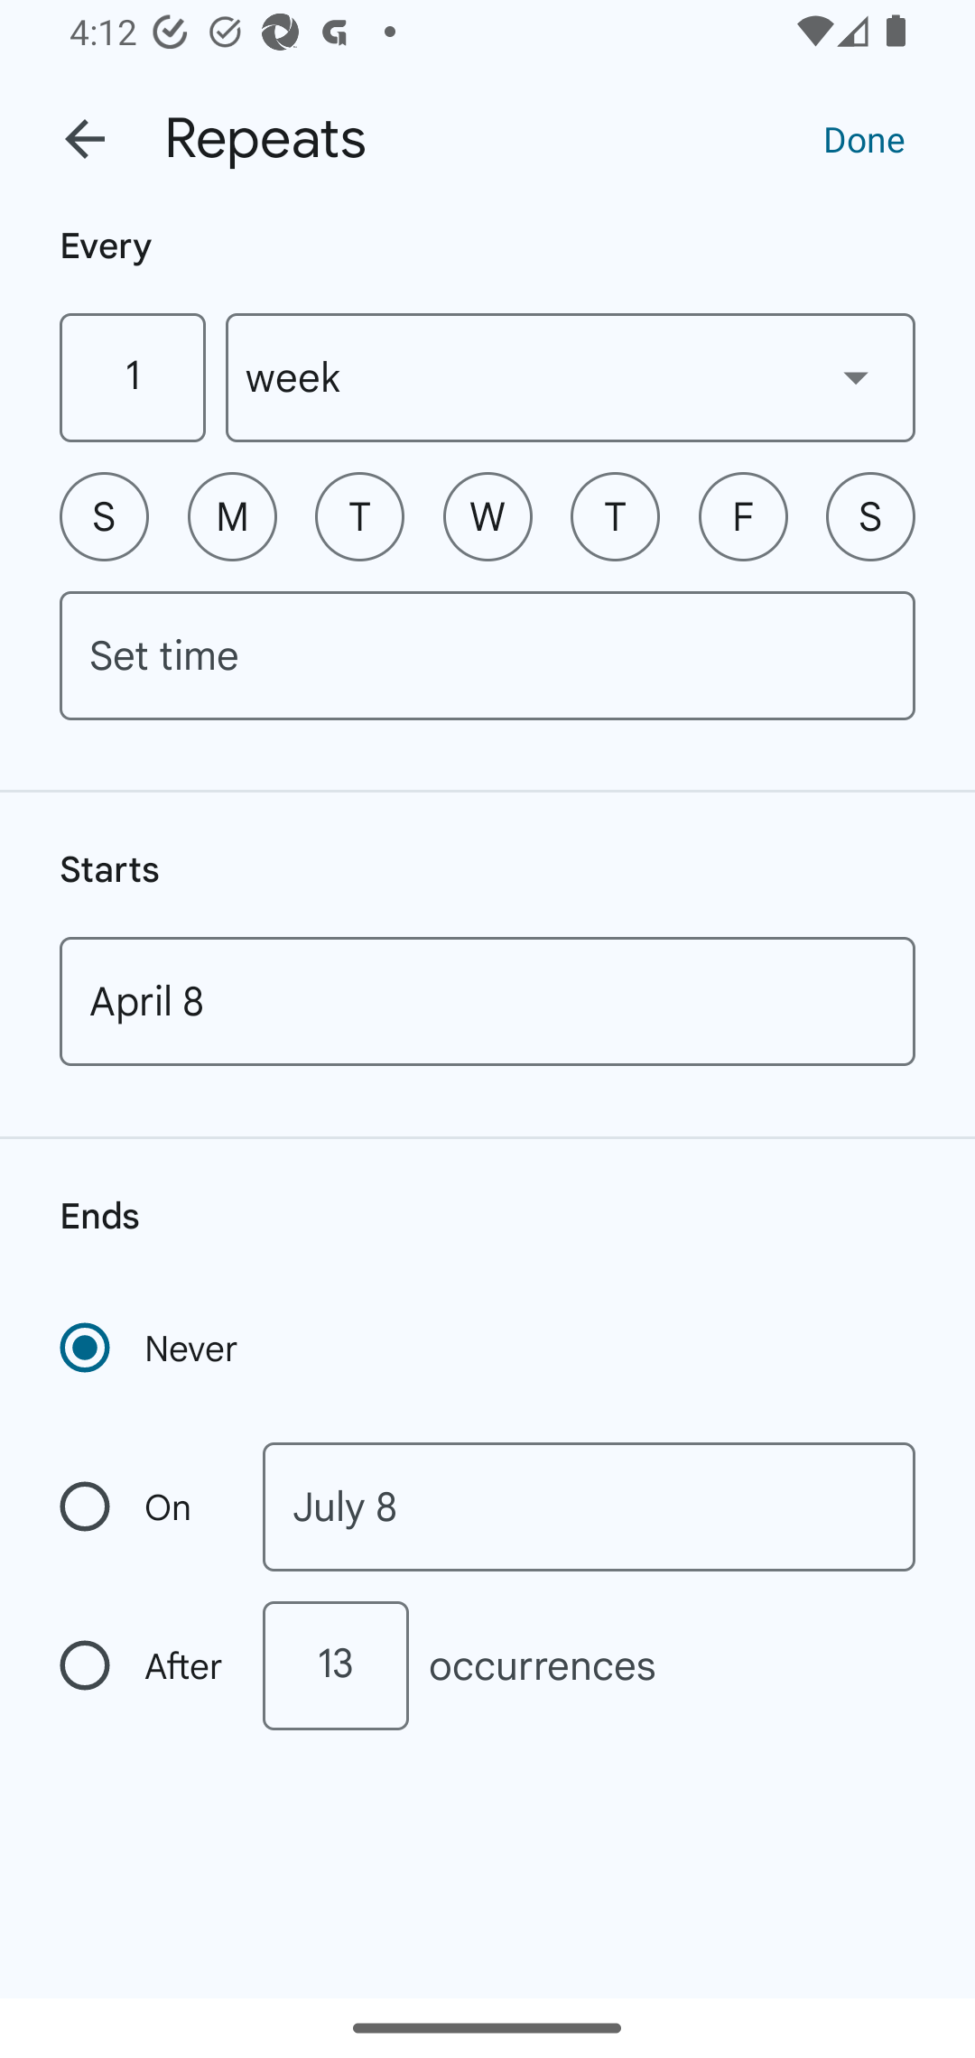 This screenshot has width=975, height=2058. Describe the element at coordinates (151, 1348) in the screenshot. I see `Never Recurrence never ends` at that location.